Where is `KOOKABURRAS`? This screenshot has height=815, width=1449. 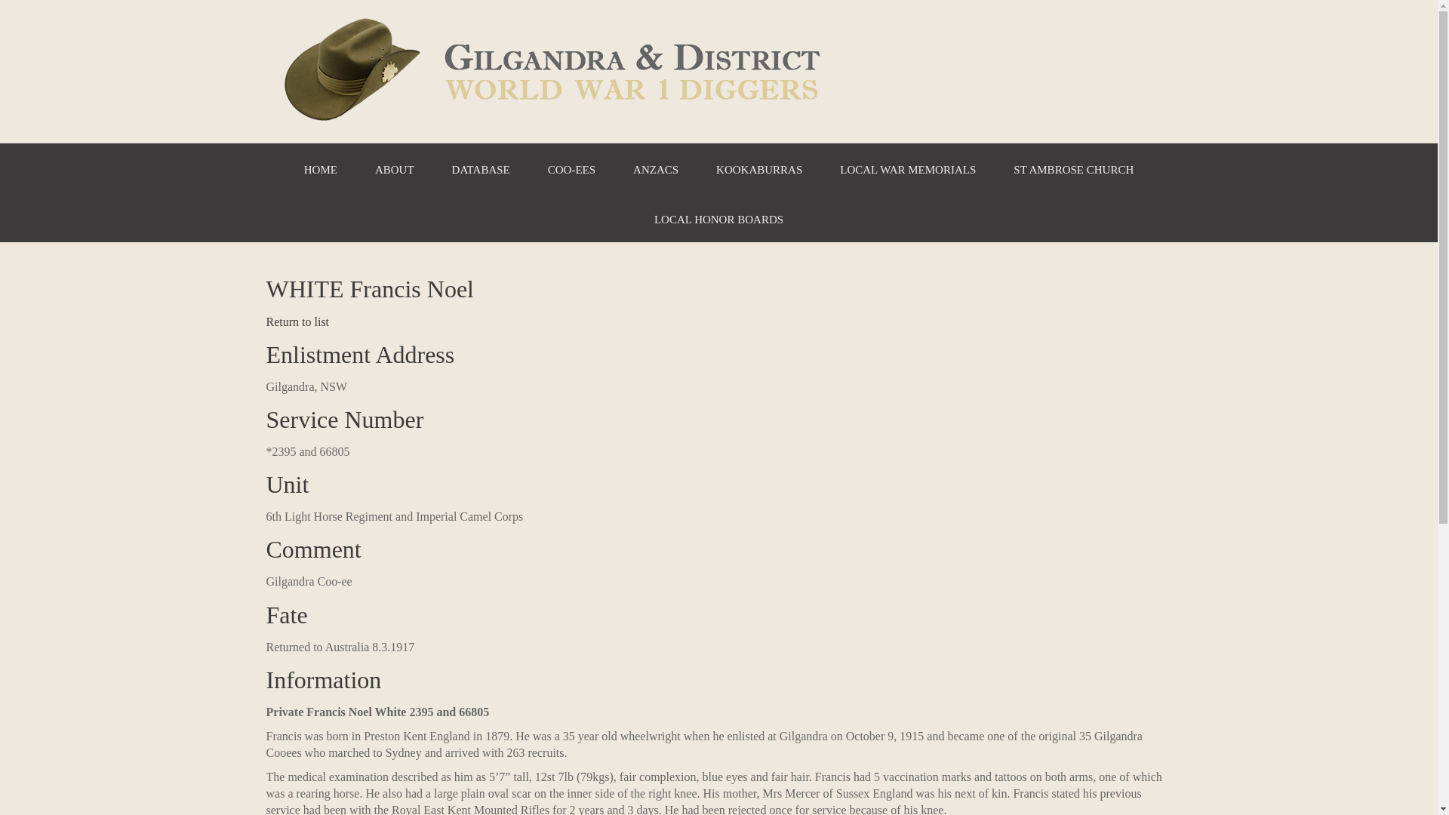
KOOKABURRAS is located at coordinates (759, 168).